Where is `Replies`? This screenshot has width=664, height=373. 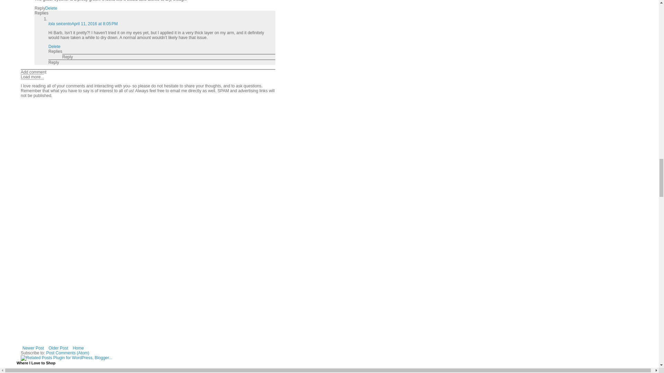
Replies is located at coordinates (55, 51).